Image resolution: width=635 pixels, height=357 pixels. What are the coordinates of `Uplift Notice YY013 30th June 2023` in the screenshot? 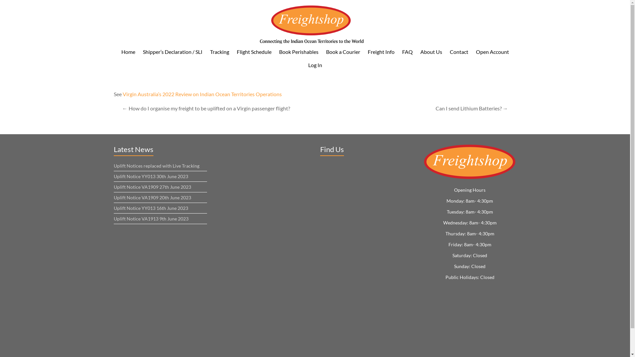 It's located at (151, 177).